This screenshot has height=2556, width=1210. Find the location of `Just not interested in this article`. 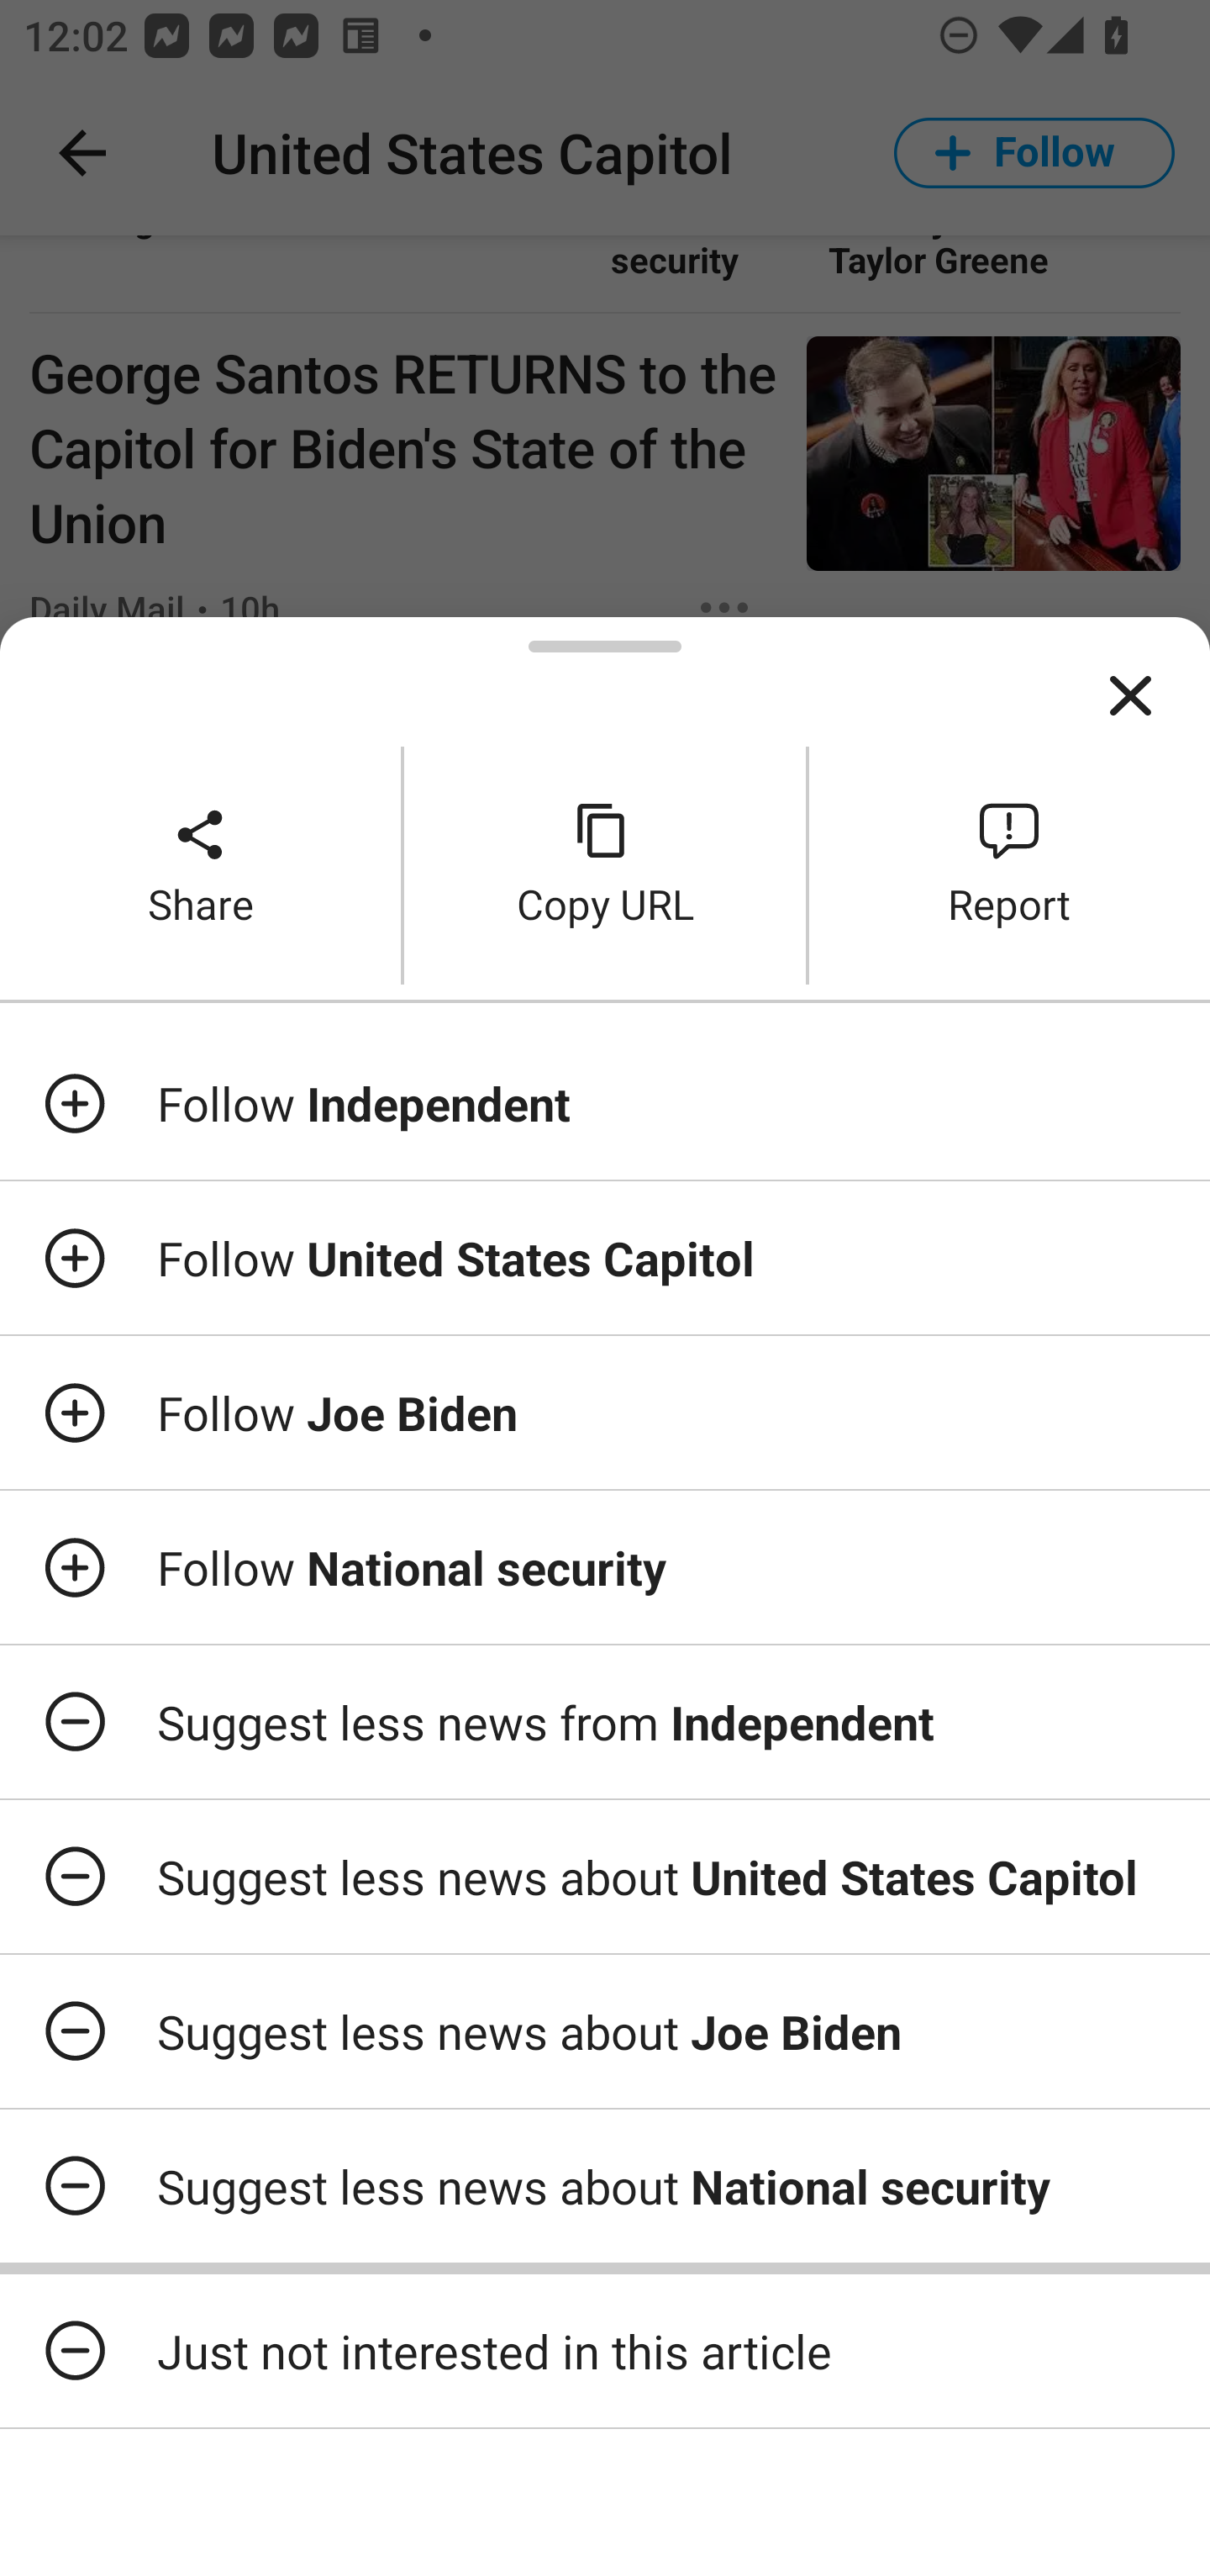

Just not interested in this article is located at coordinates (605, 2351).